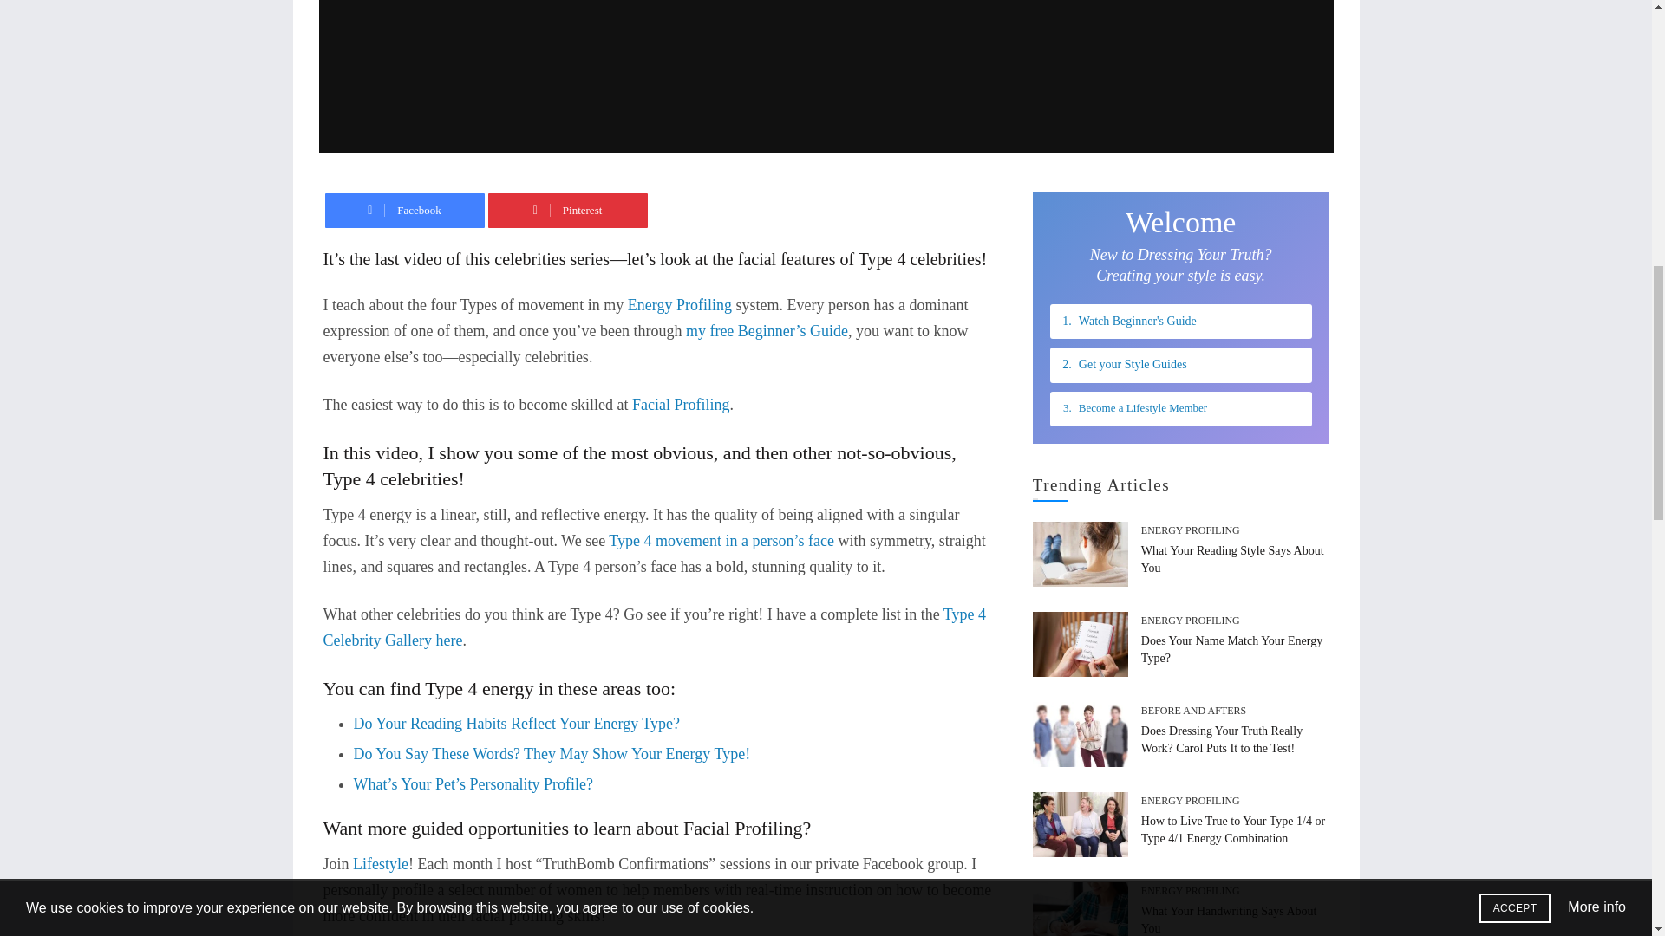  I want to click on Does Your Name Match Your Energy Type?, so click(1231, 649).